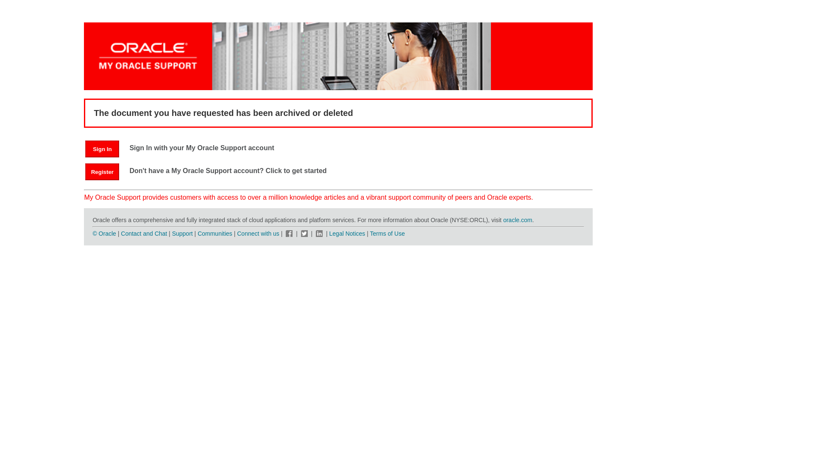 This screenshot has height=457, width=814. I want to click on Sign In, so click(106, 149).